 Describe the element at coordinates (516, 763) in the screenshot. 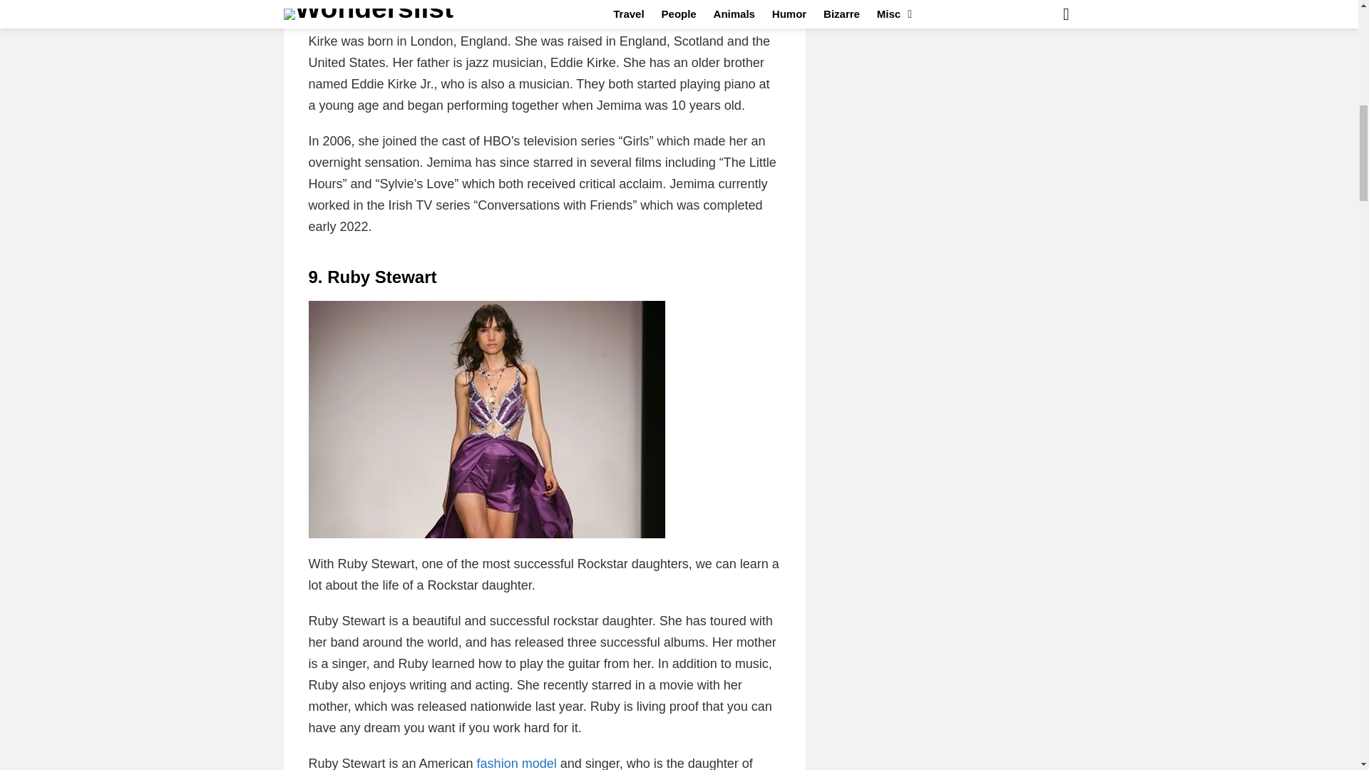

I see `fashion model` at that location.